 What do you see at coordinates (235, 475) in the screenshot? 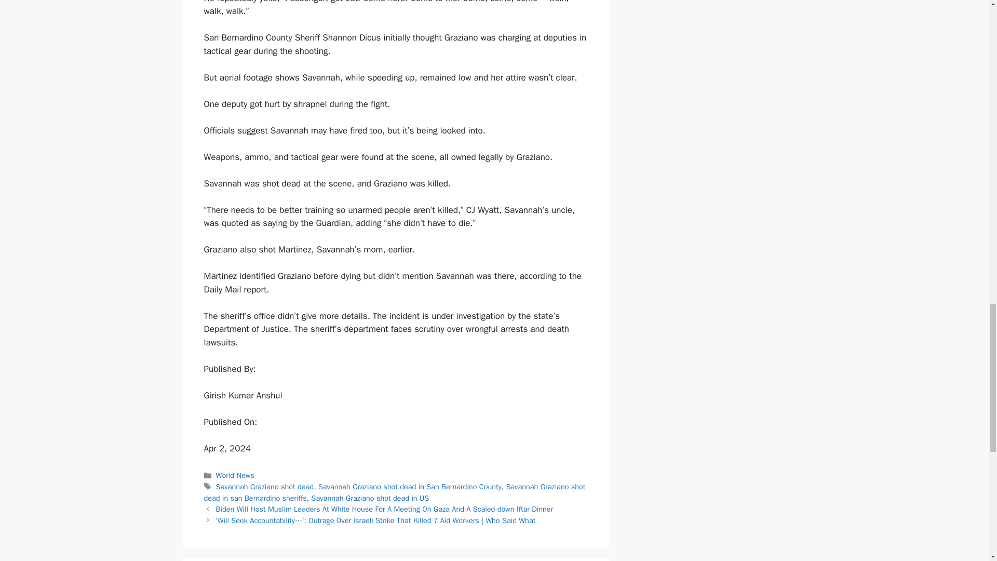
I see `World News` at bounding box center [235, 475].